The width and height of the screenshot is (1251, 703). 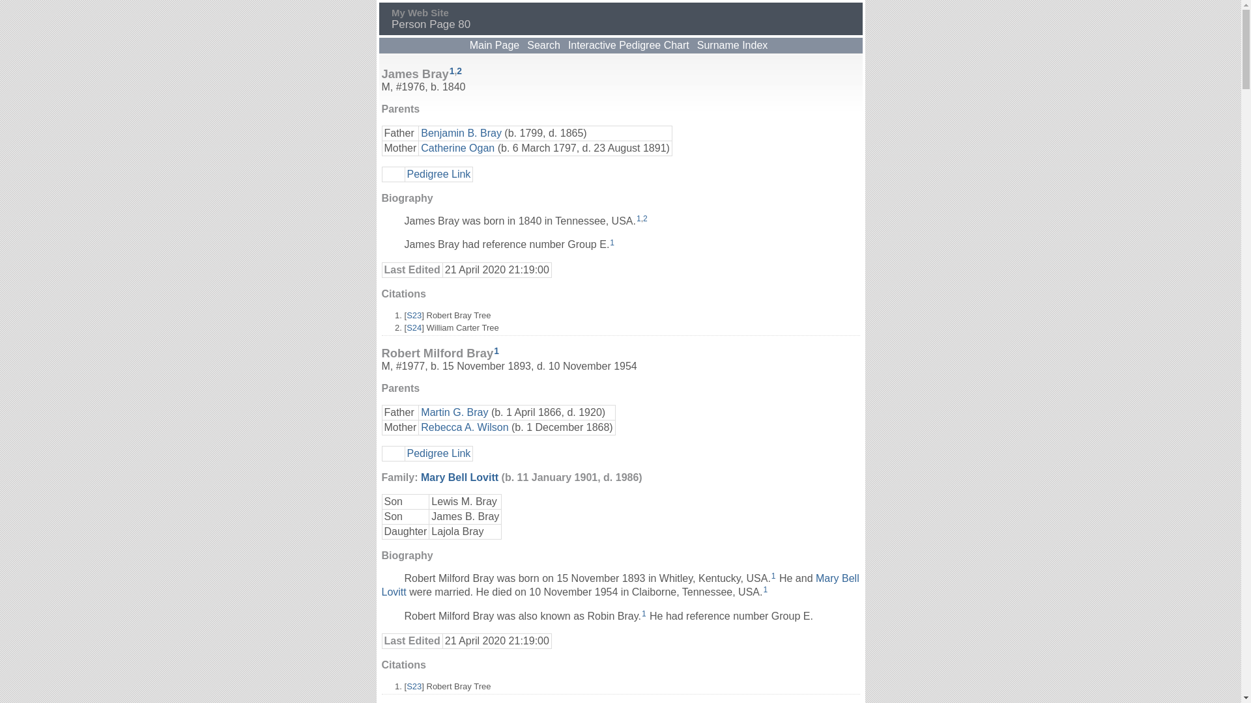 I want to click on Search, so click(x=543, y=46).